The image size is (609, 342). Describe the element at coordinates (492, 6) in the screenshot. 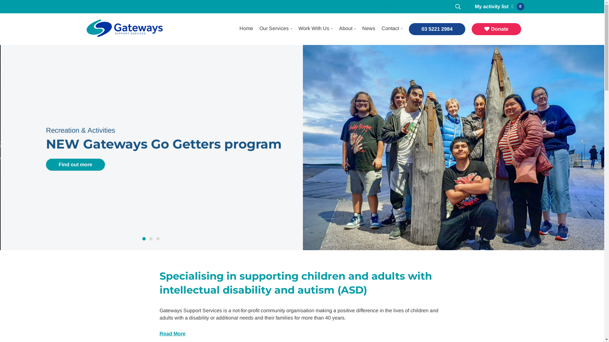

I see `My activity list` at that location.